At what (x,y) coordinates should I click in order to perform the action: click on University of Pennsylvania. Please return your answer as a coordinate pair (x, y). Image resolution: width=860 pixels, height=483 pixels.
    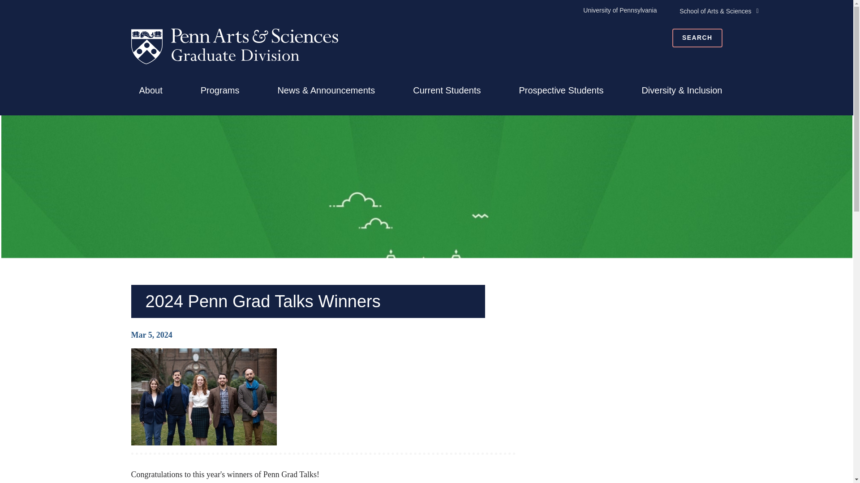
    Looking at the image, I should click on (620, 10).